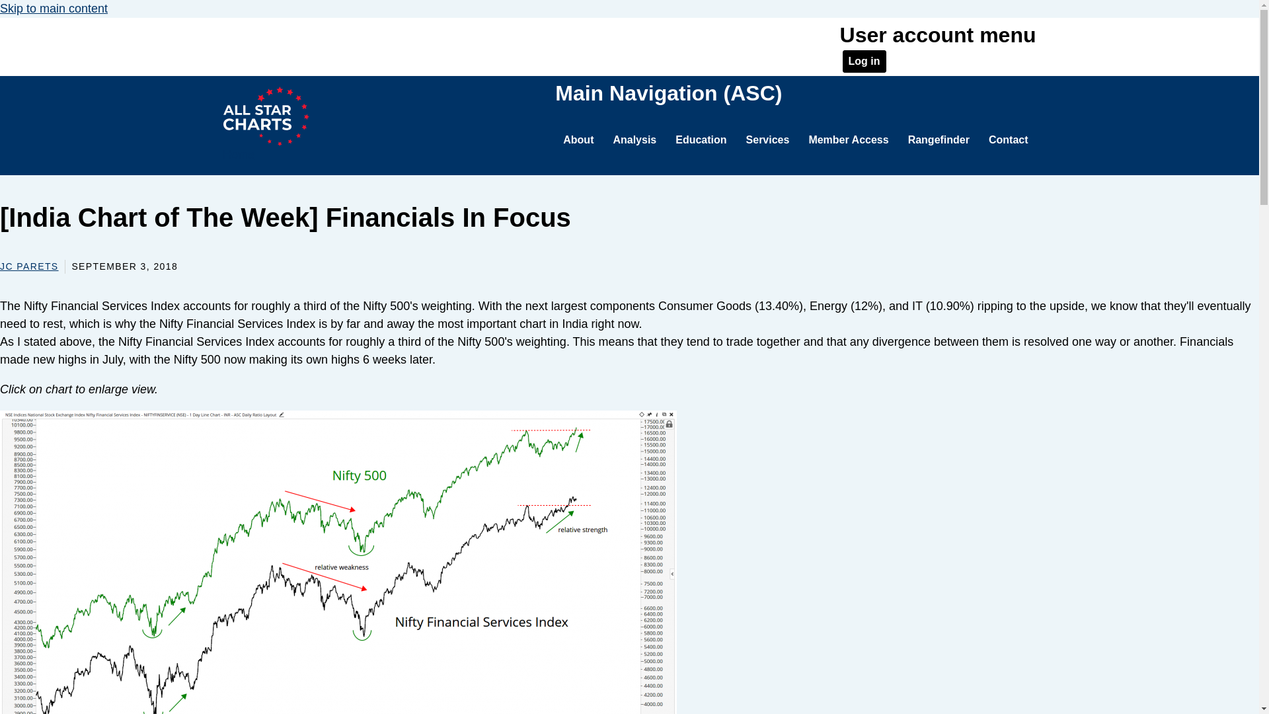 The width and height of the screenshot is (1269, 714). Describe the element at coordinates (578, 140) in the screenshot. I see `About` at that location.